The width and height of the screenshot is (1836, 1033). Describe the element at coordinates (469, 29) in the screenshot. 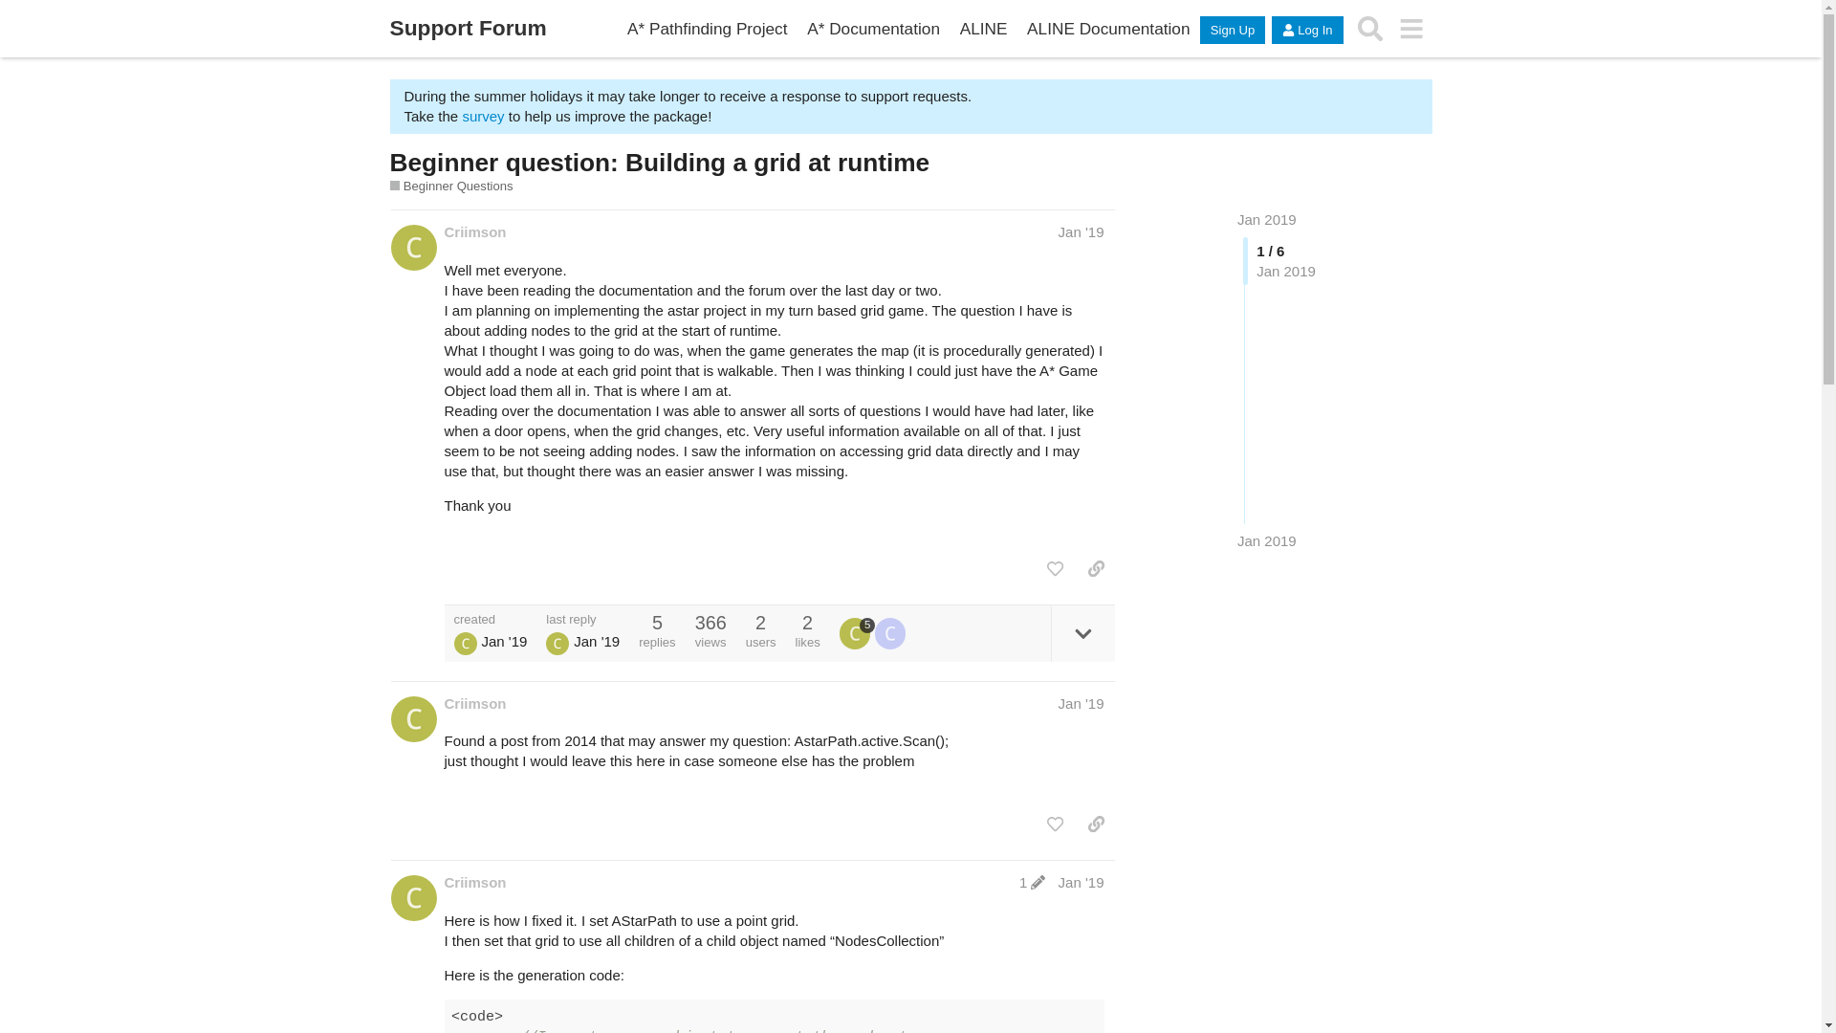

I see `Support Forum` at that location.